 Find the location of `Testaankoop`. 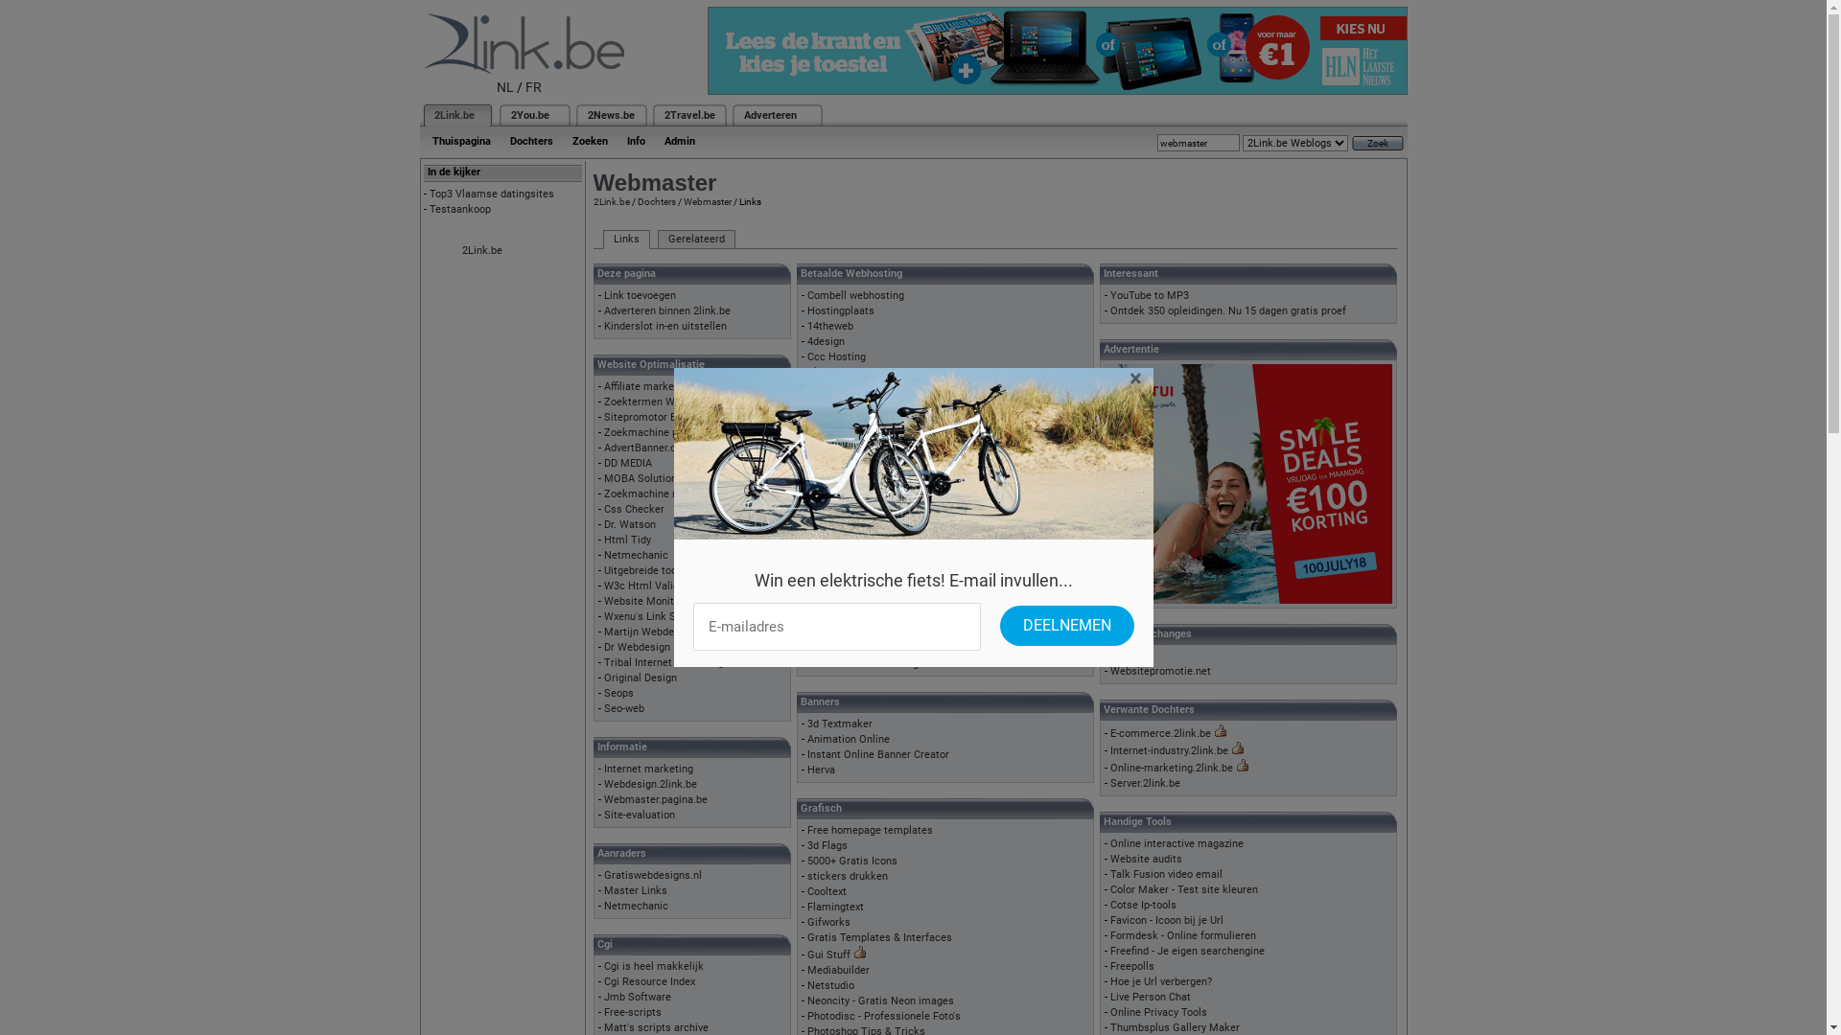

Testaankoop is located at coordinates (460, 209).